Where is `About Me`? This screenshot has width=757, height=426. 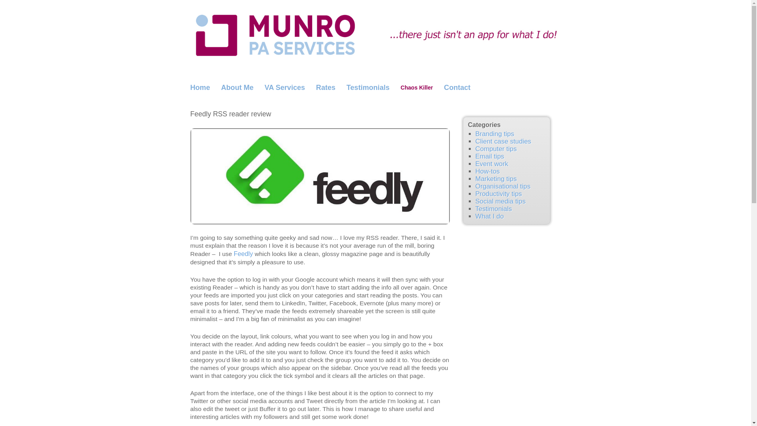
About Me is located at coordinates (237, 88).